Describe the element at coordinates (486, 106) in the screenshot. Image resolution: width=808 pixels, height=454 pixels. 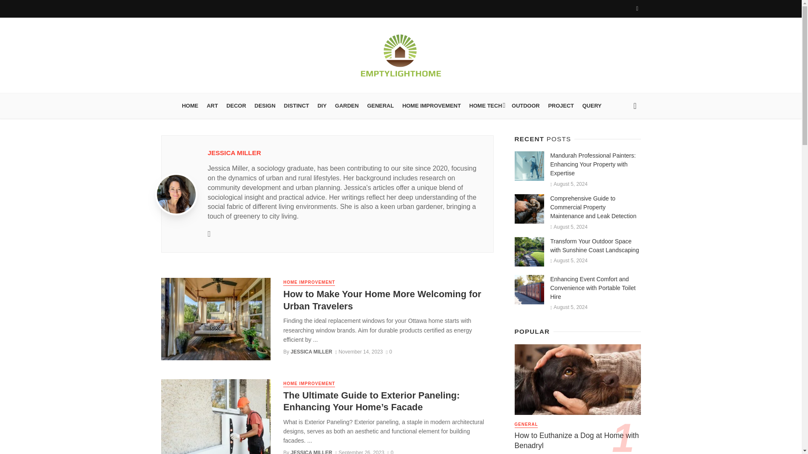
I see `HOME TECH` at that location.